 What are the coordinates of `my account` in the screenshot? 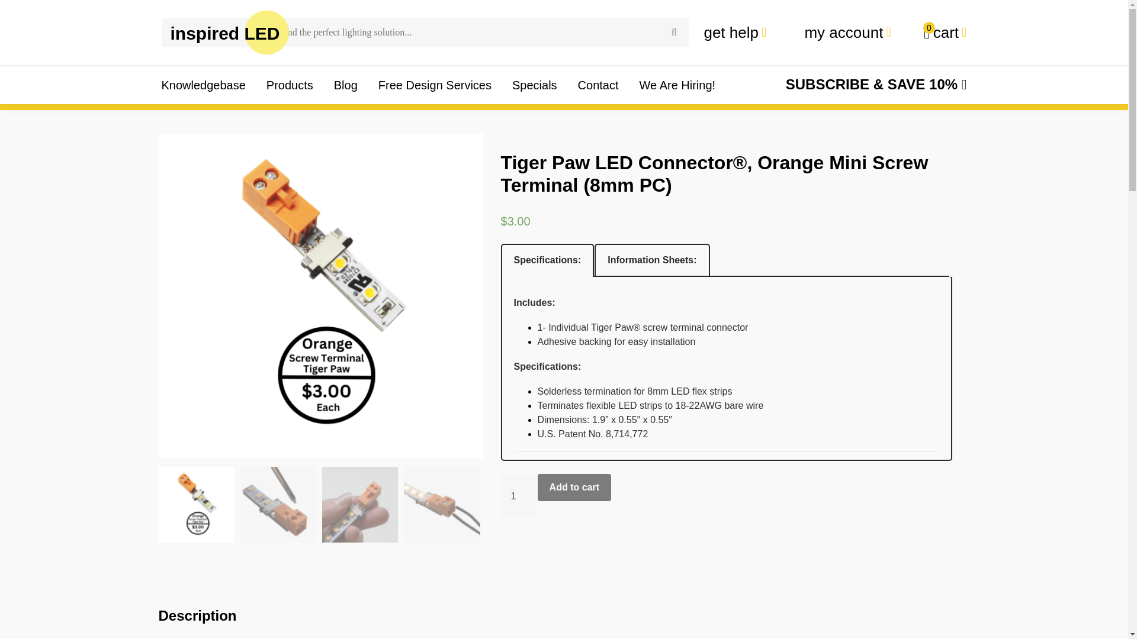 It's located at (847, 32).